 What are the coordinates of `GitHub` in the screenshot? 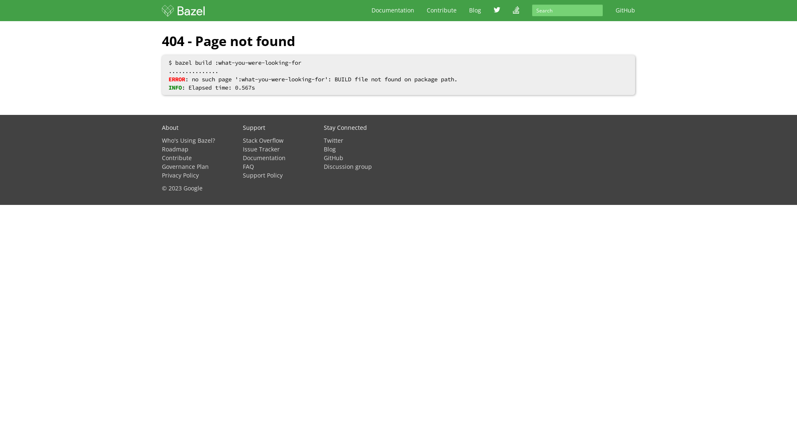 It's located at (334, 158).